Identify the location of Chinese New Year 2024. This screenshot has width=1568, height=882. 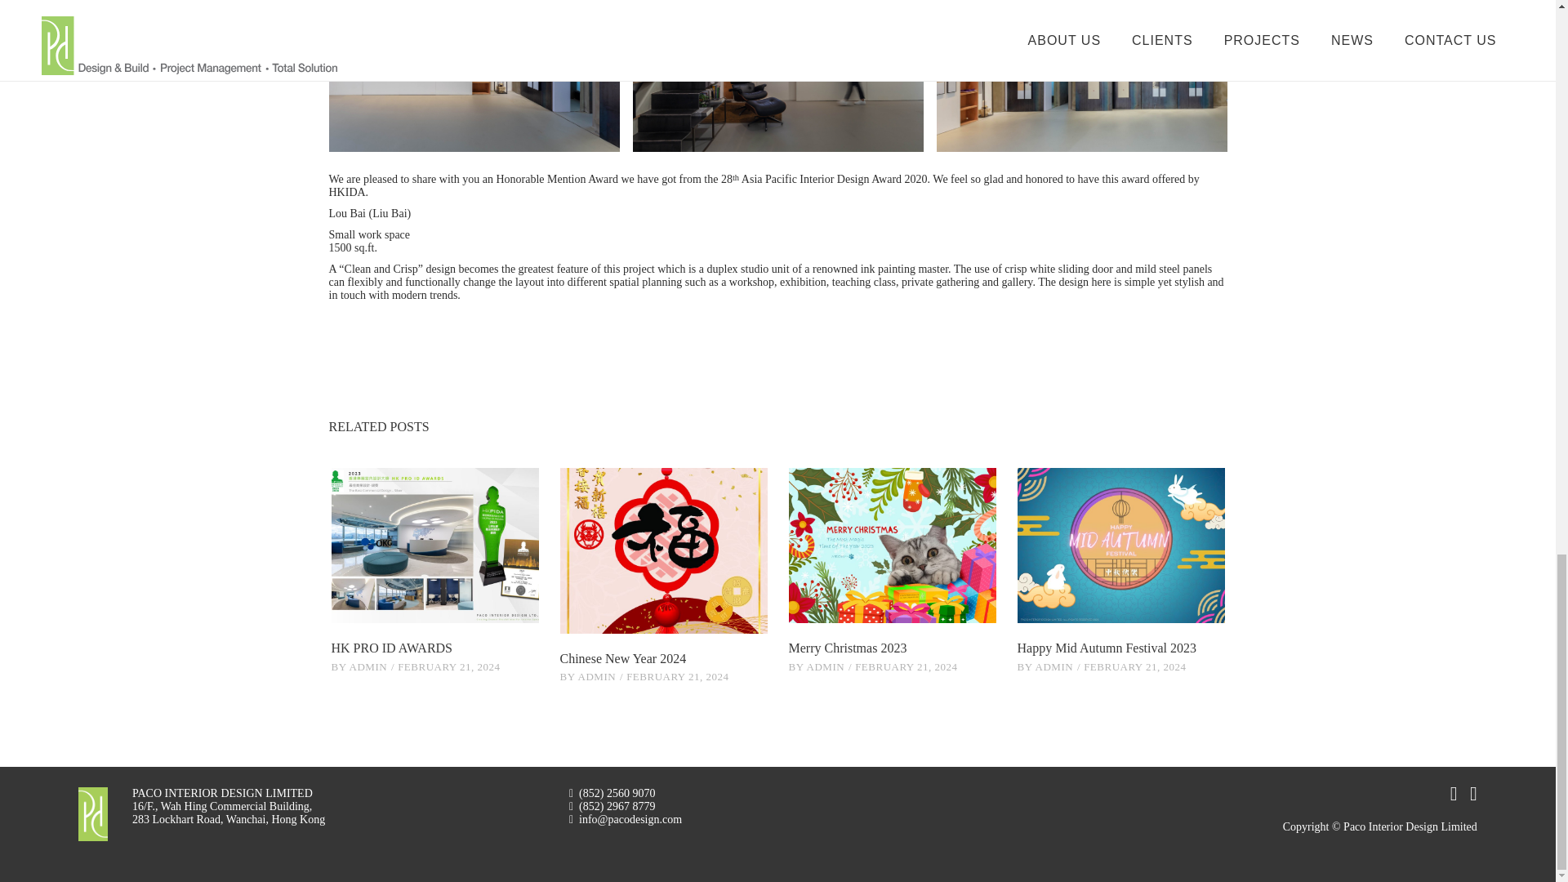
(622, 658).